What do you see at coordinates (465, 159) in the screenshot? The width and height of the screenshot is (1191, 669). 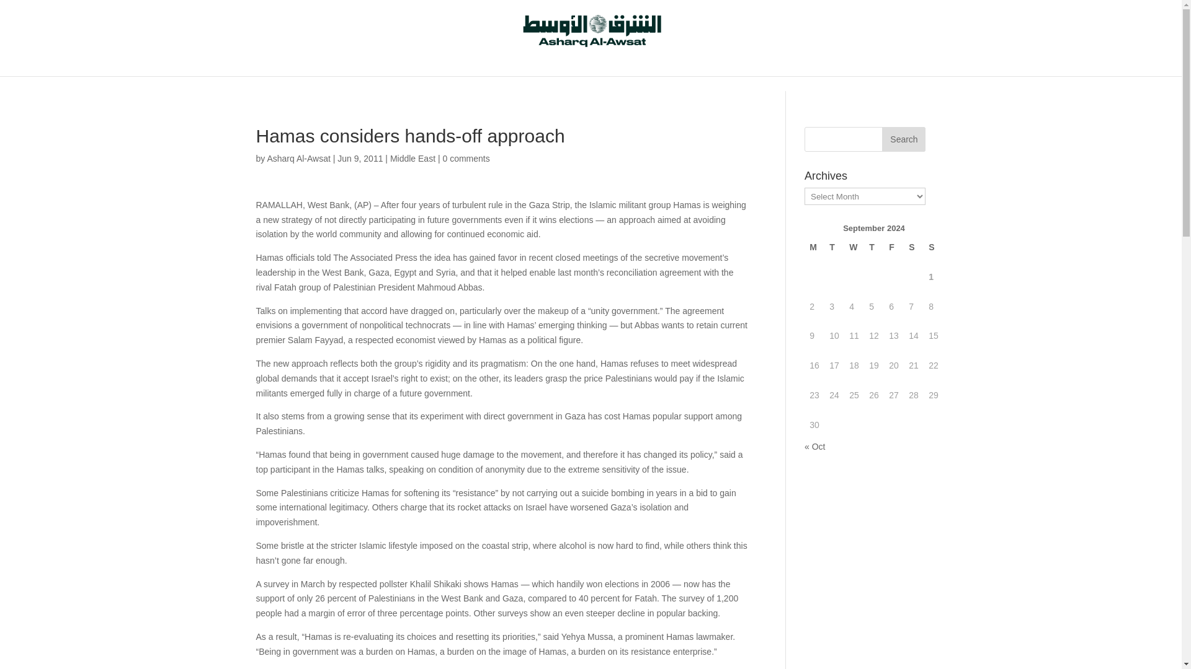 I see `0 comments` at bounding box center [465, 159].